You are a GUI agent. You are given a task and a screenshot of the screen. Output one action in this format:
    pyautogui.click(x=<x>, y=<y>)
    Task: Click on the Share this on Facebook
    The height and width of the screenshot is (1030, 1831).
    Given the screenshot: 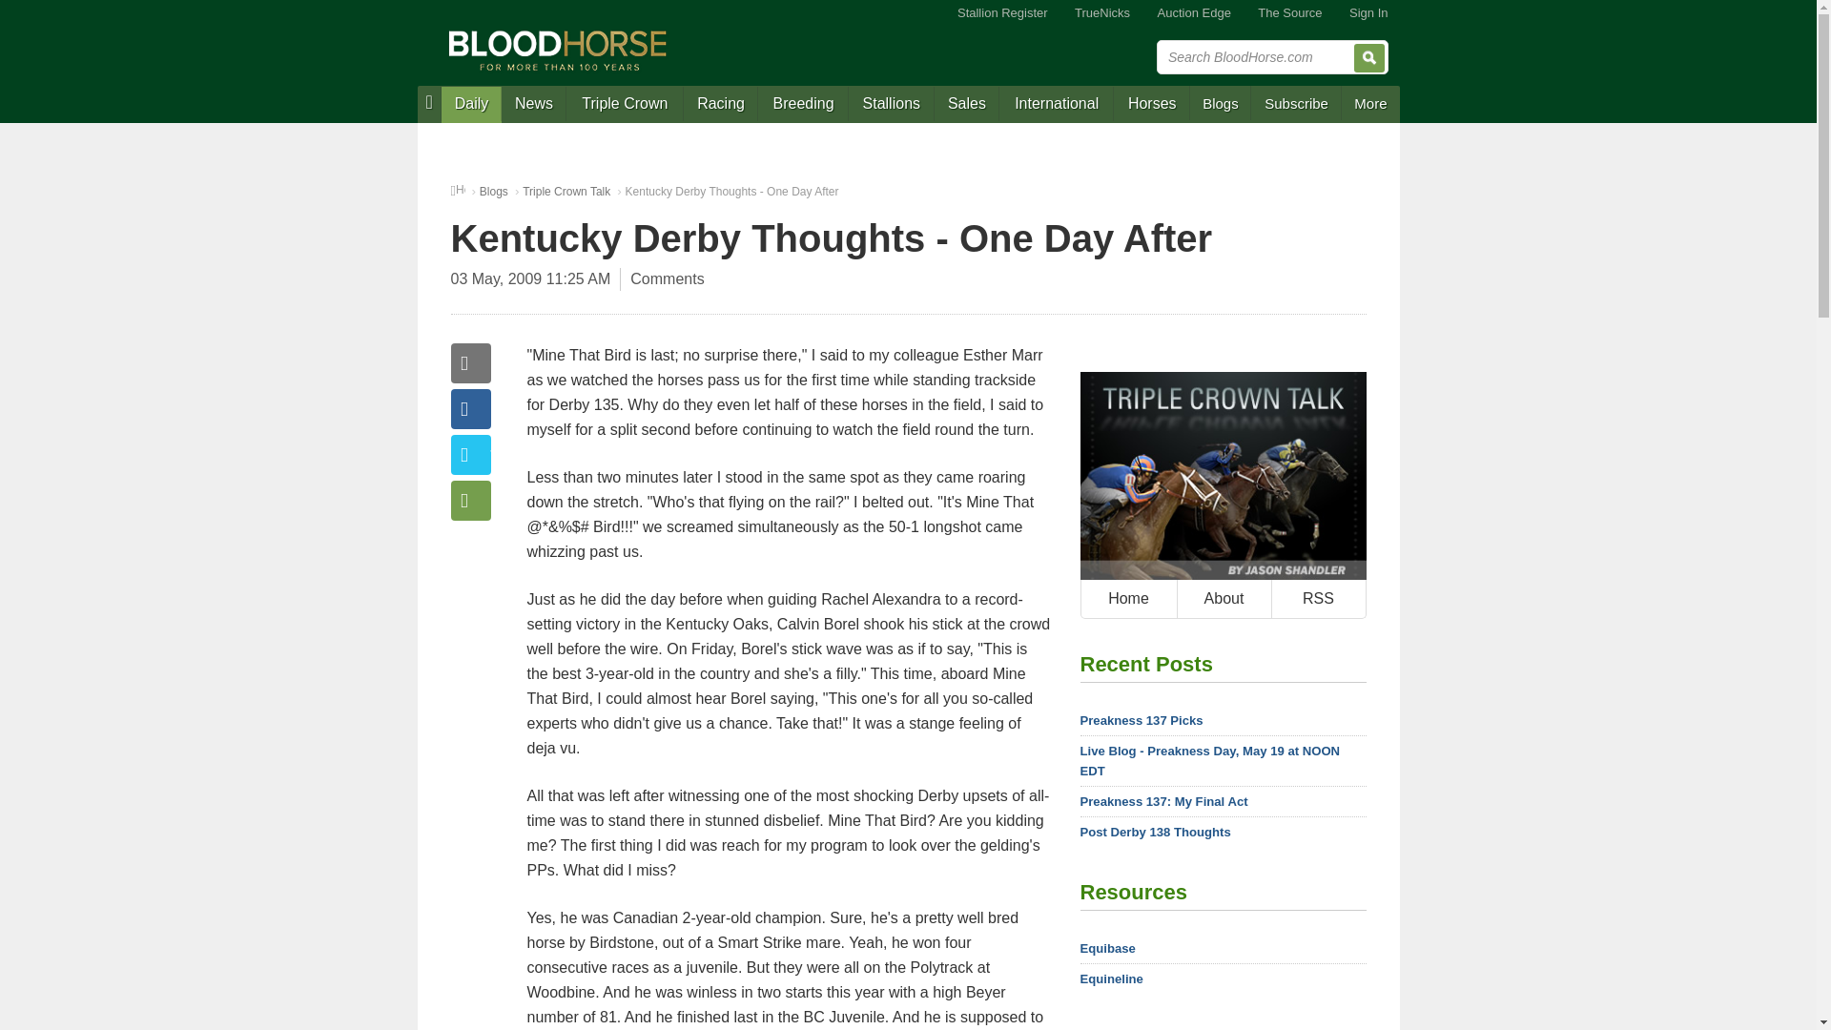 What is the action you would take?
    pyautogui.click(x=470, y=409)
    